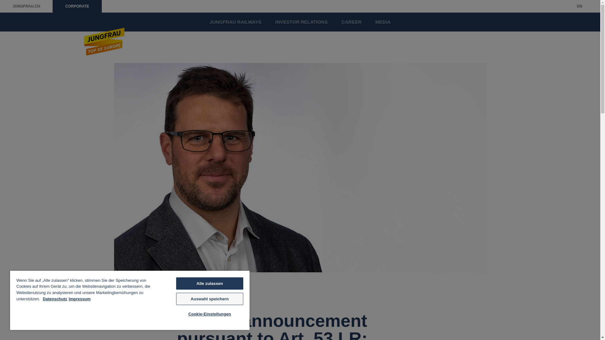 This screenshot has height=340, width=605. What do you see at coordinates (383, 22) in the screenshot?
I see `MEDIA` at bounding box center [383, 22].